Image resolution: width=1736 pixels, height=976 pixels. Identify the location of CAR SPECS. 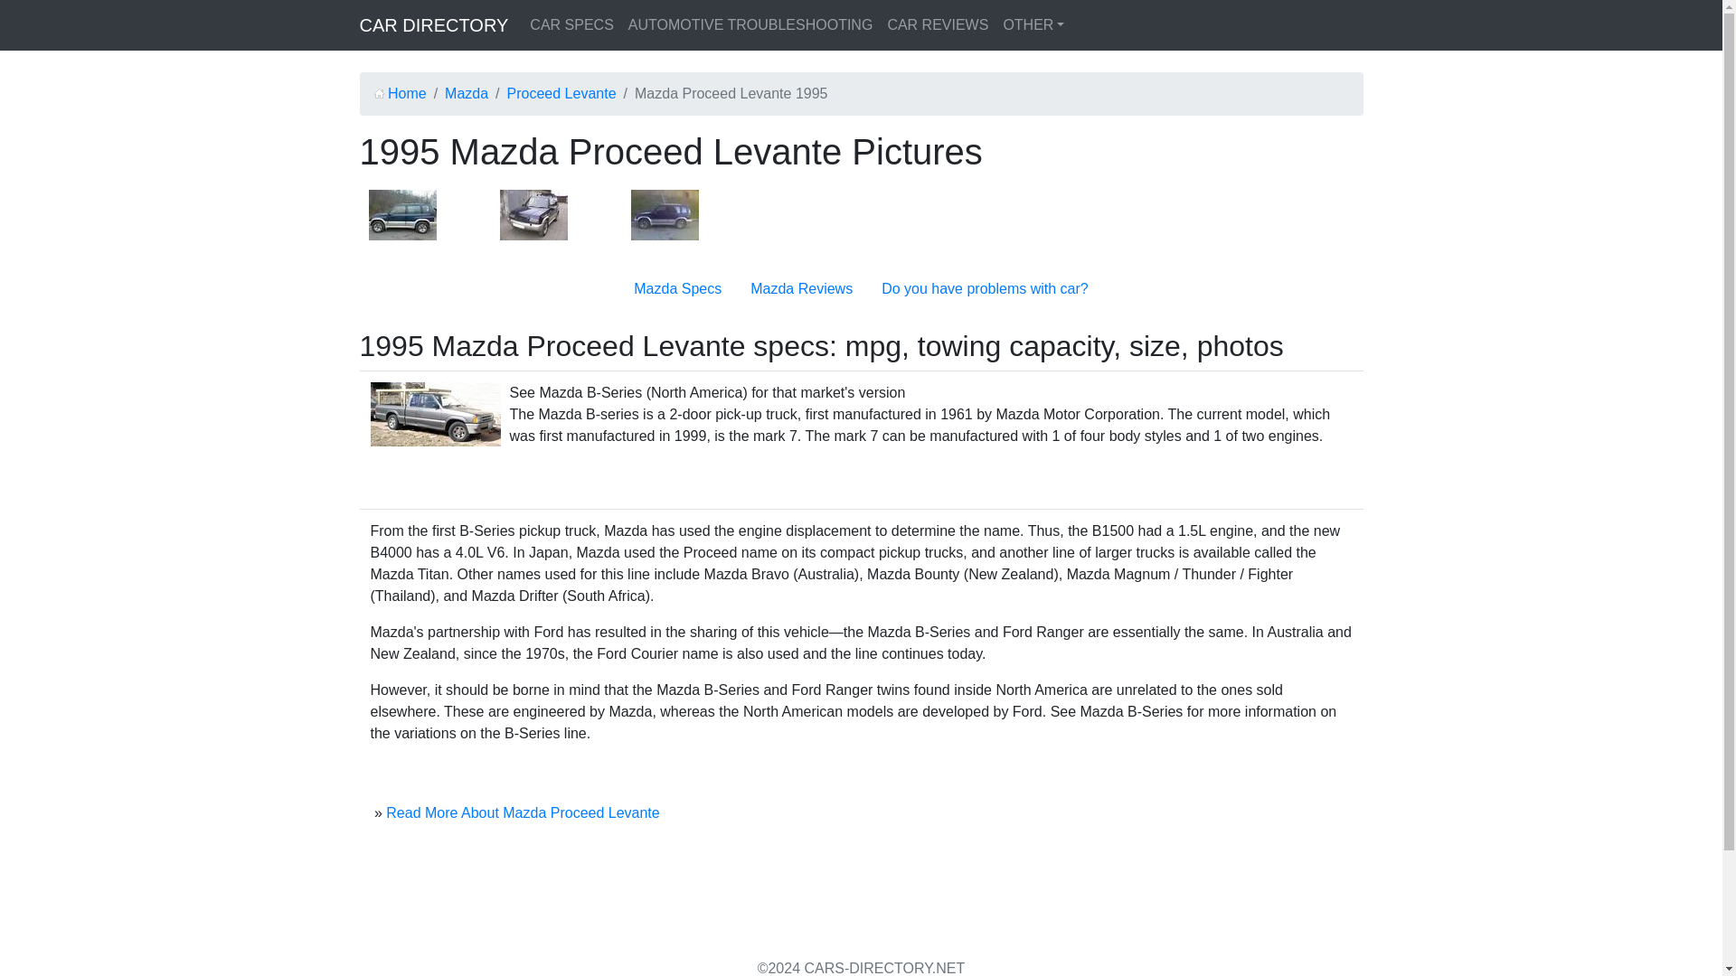
(571, 24).